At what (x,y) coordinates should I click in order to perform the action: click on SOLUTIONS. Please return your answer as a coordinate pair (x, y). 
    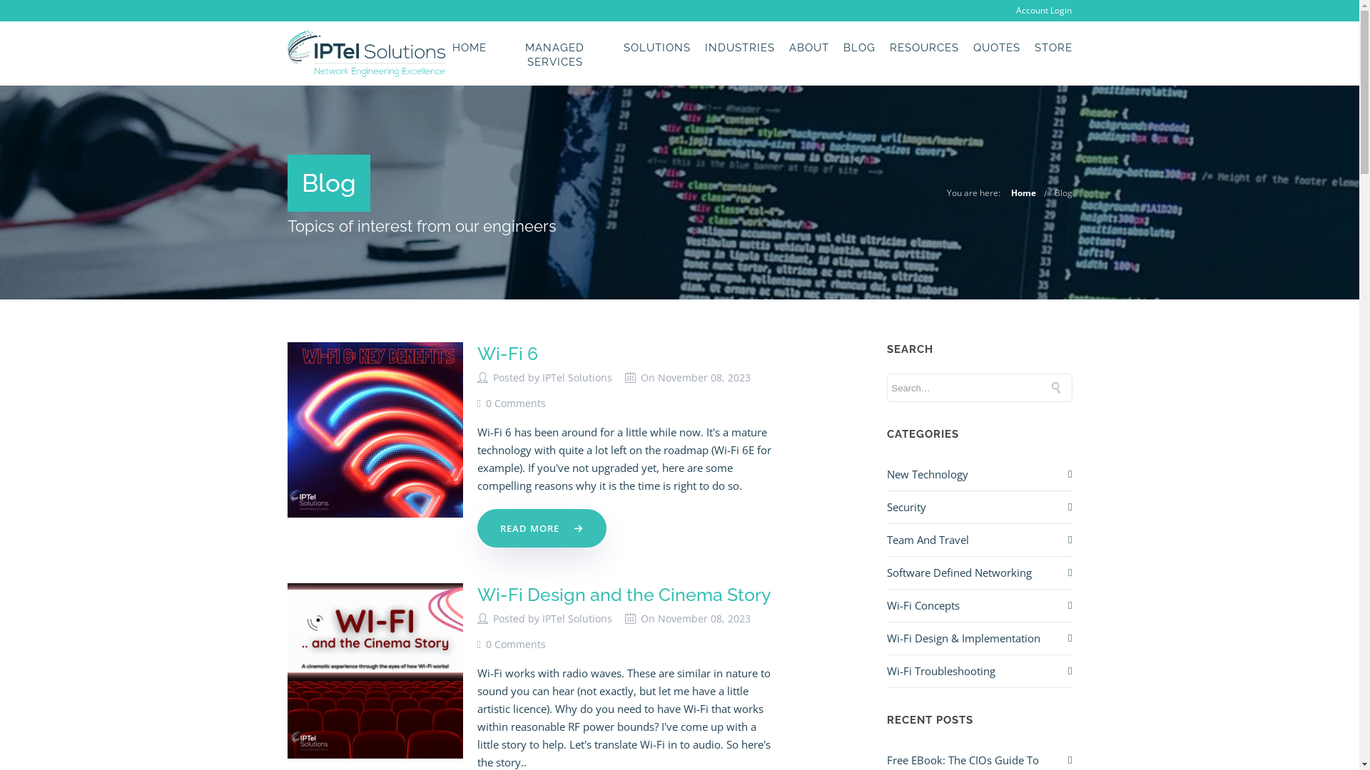
    Looking at the image, I should click on (657, 47).